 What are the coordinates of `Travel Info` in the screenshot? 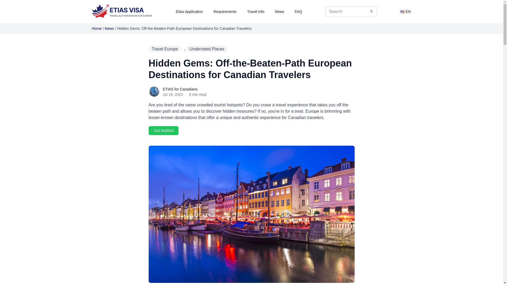 It's located at (256, 12).